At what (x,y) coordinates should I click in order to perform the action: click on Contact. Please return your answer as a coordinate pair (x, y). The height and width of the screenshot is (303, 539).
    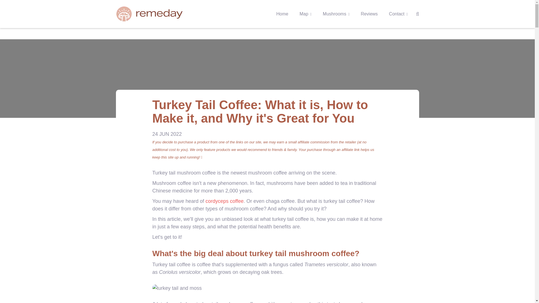
    Looking at the image, I should click on (399, 14).